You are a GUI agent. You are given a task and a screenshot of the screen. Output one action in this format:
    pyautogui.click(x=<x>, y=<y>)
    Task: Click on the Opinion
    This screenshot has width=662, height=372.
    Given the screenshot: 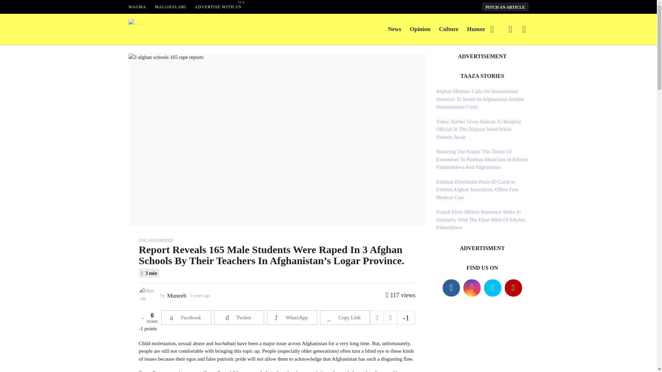 What is the action you would take?
    pyautogui.click(x=137, y=7)
    